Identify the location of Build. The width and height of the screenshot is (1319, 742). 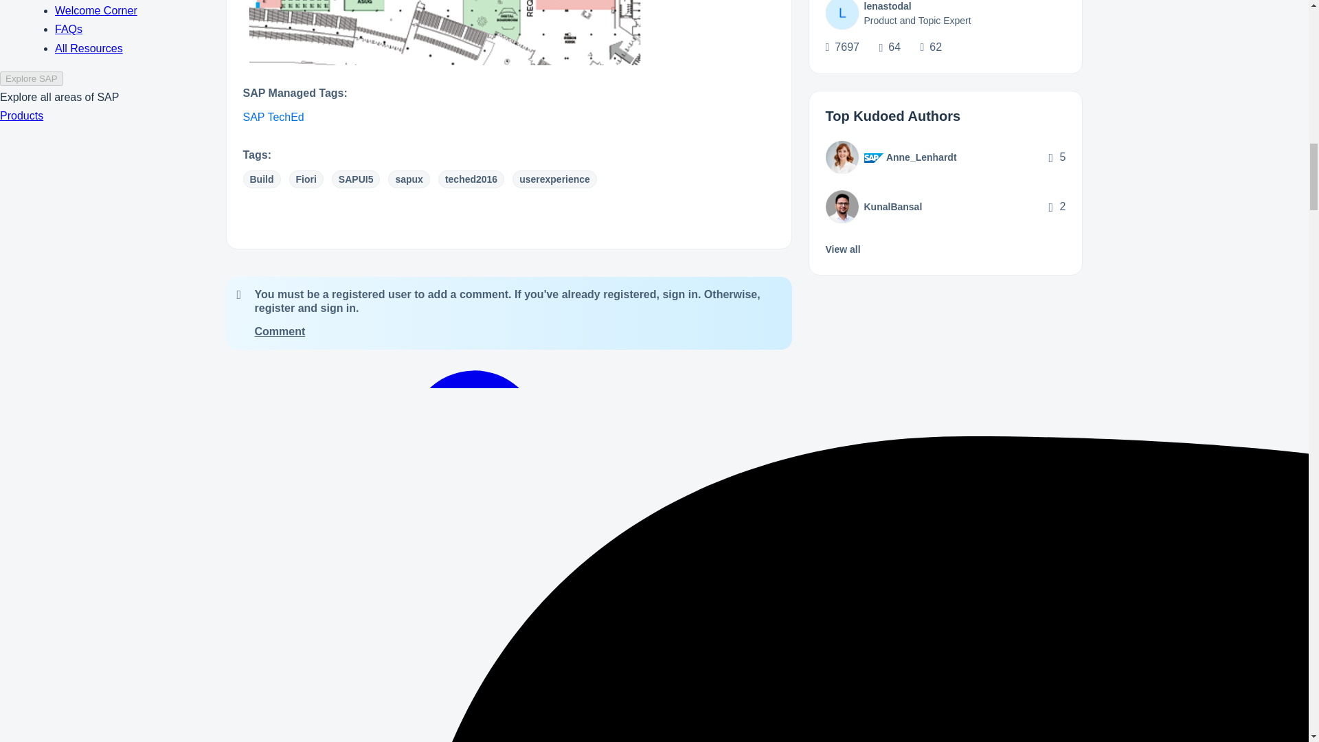
(261, 179).